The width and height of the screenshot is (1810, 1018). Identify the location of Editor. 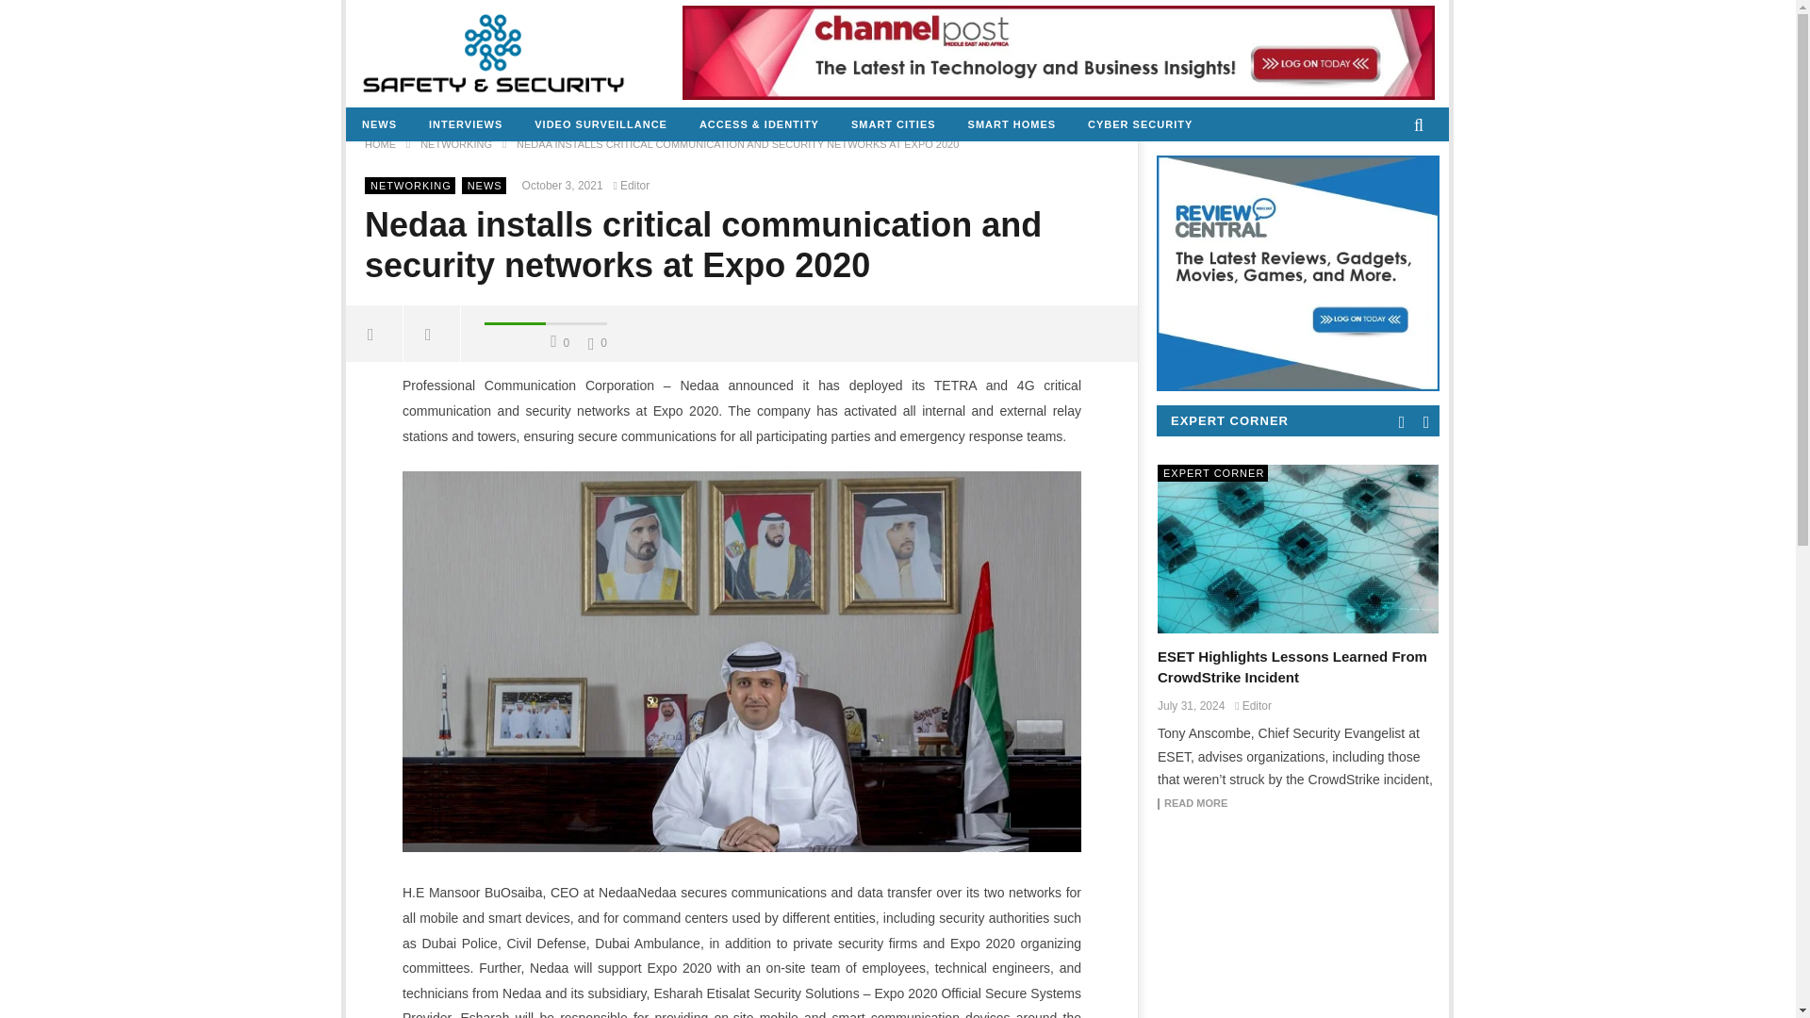
(634, 185).